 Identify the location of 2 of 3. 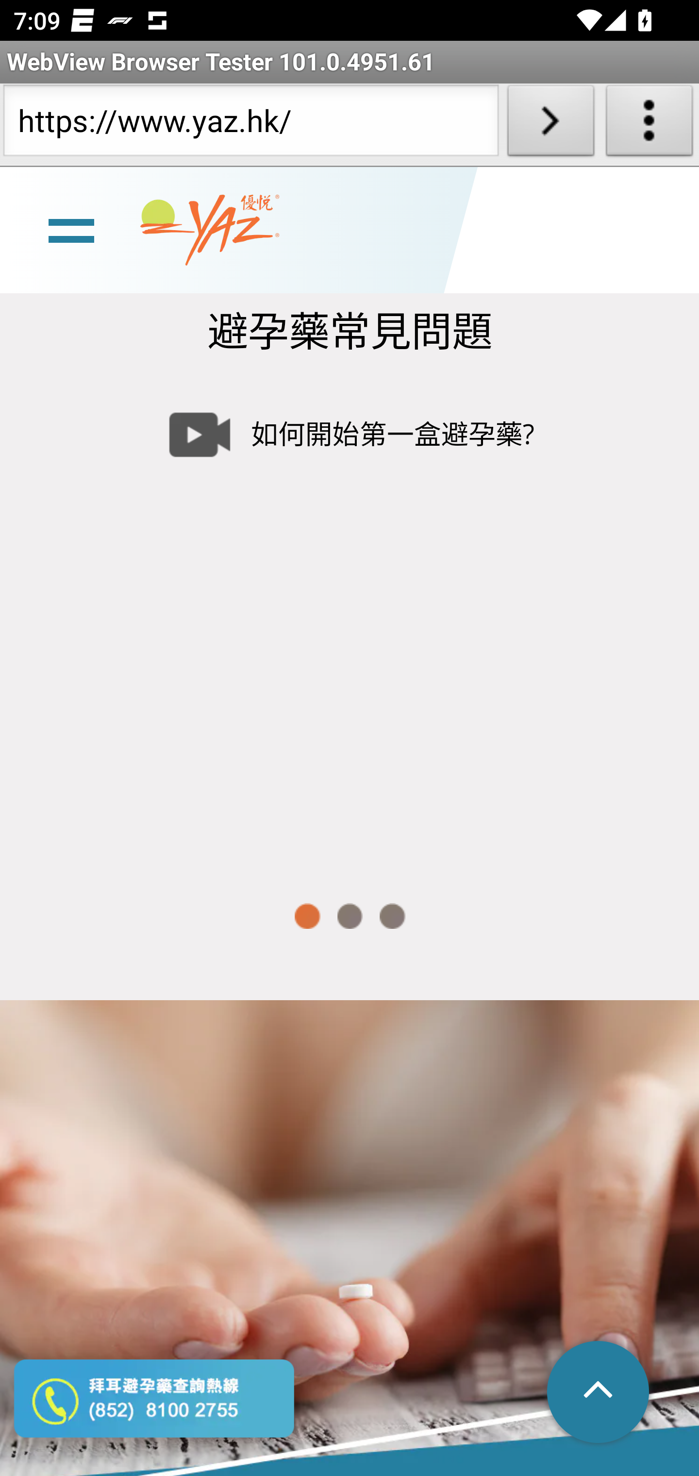
(349, 917).